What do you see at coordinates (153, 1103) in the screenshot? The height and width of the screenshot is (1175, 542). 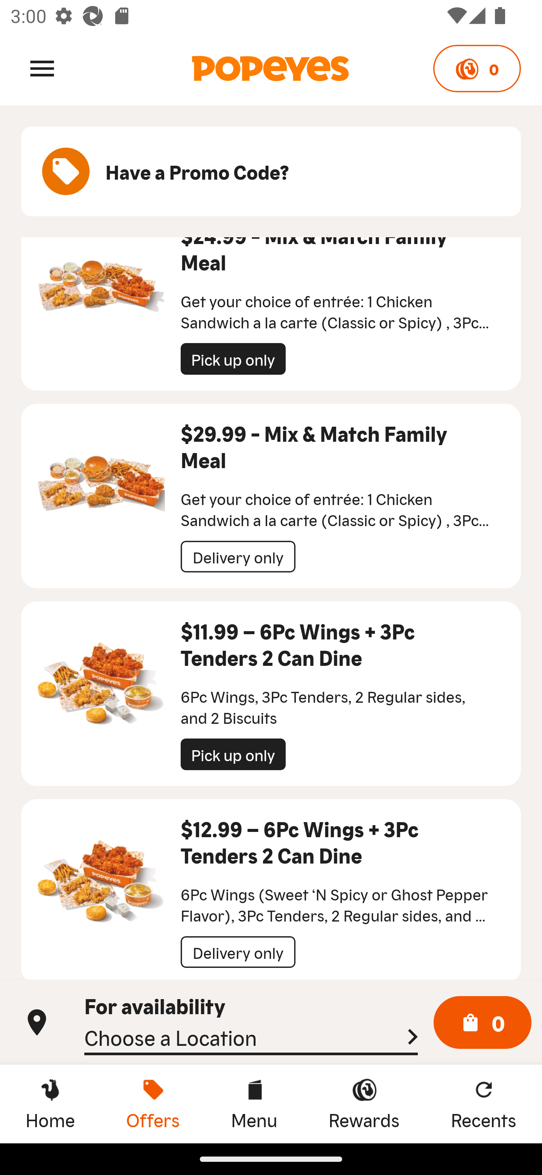 I see `Offers, current page Offers Offers, current page` at bounding box center [153, 1103].